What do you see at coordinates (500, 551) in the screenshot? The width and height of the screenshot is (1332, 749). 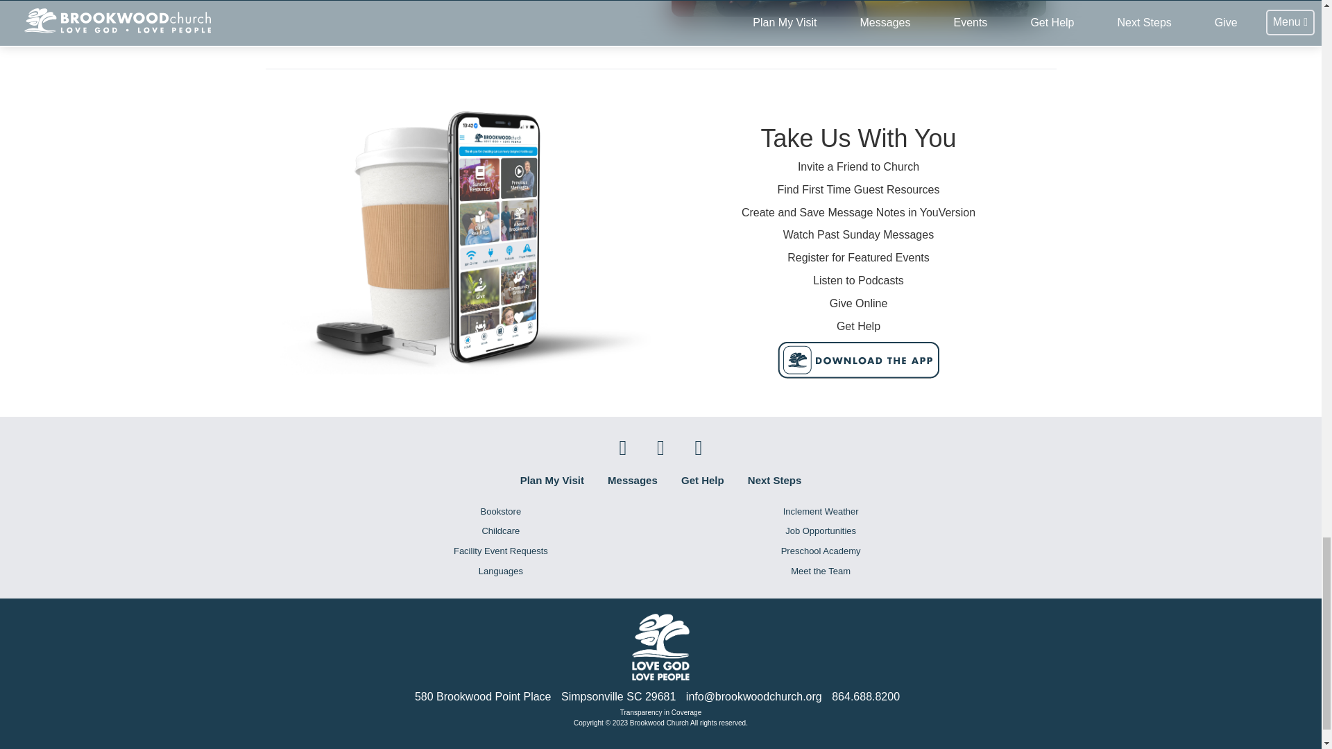 I see `Facility Event Requests` at bounding box center [500, 551].